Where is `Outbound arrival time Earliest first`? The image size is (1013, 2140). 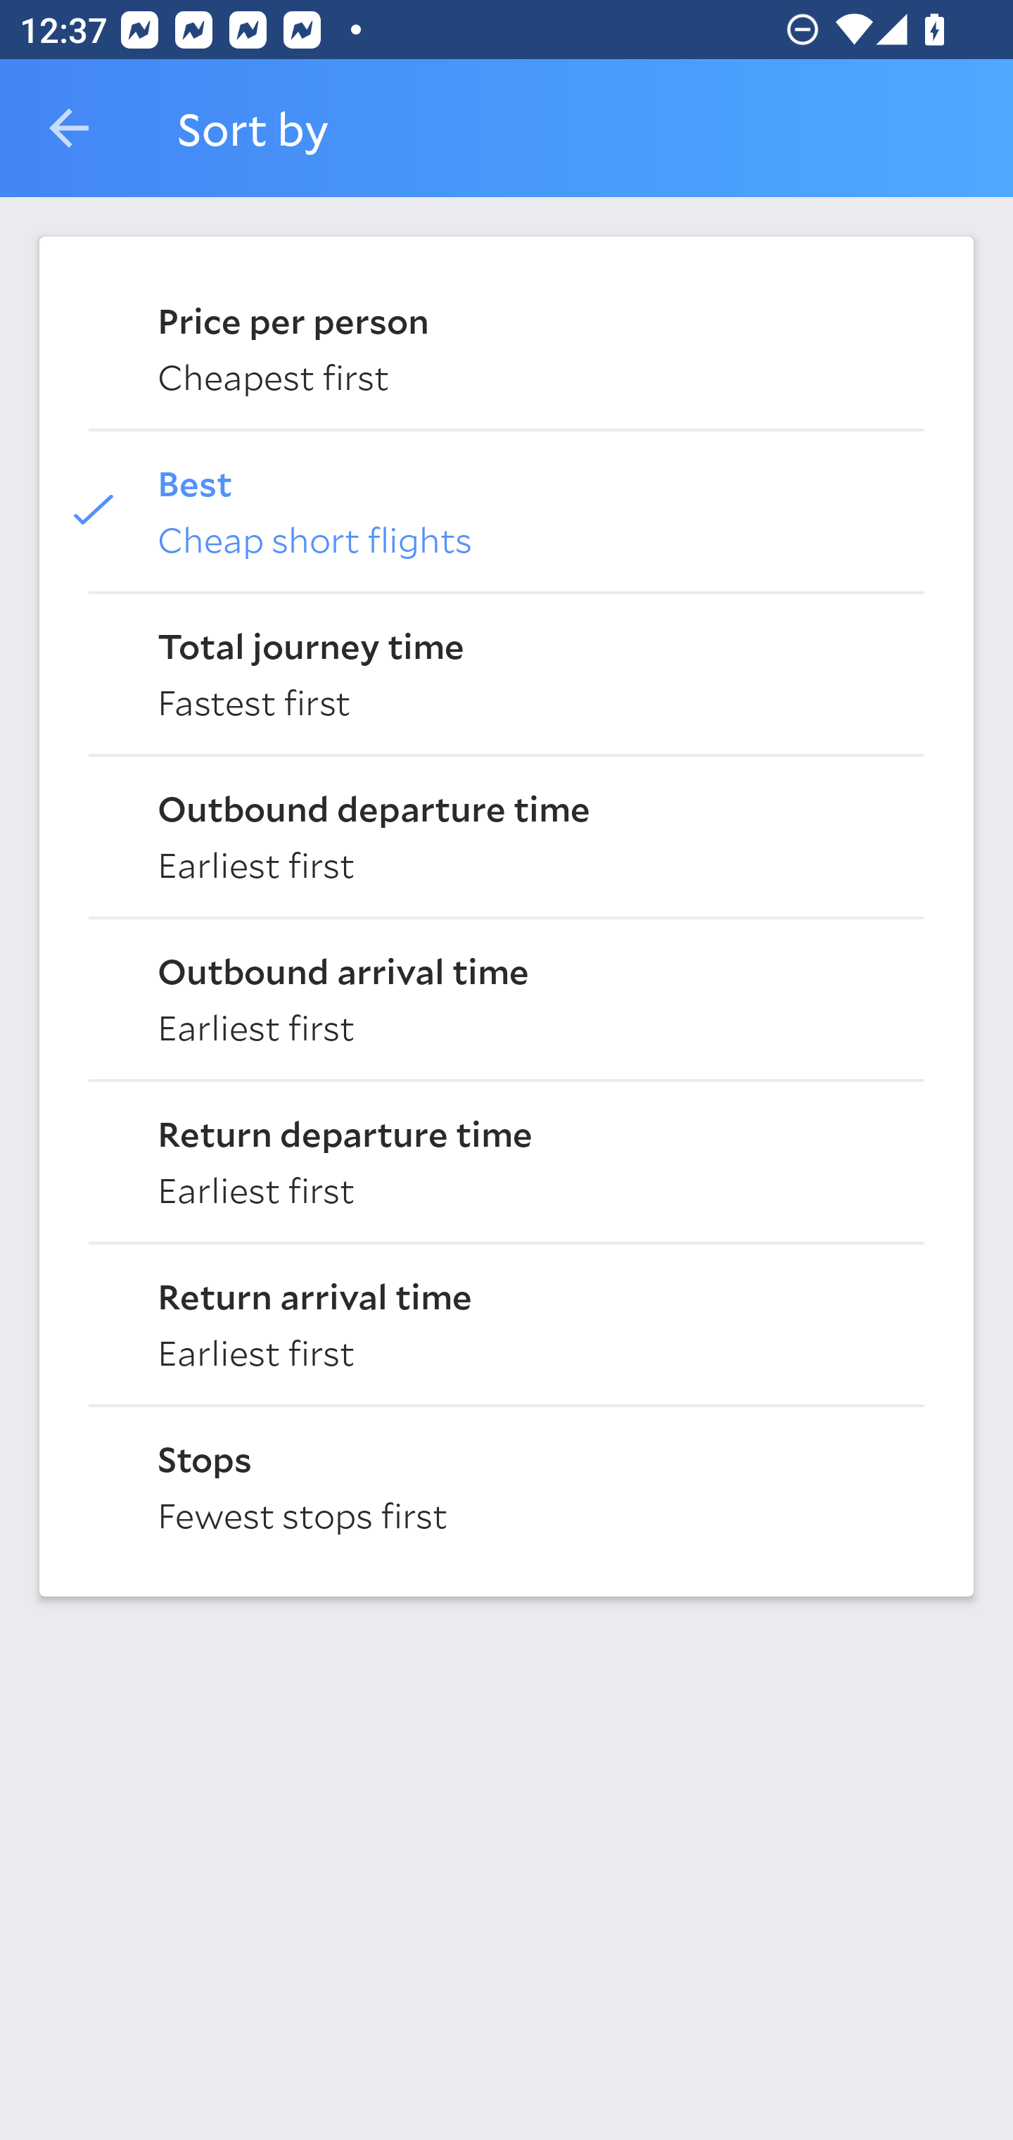
Outbound arrival time Earliest first is located at coordinates (507, 997).